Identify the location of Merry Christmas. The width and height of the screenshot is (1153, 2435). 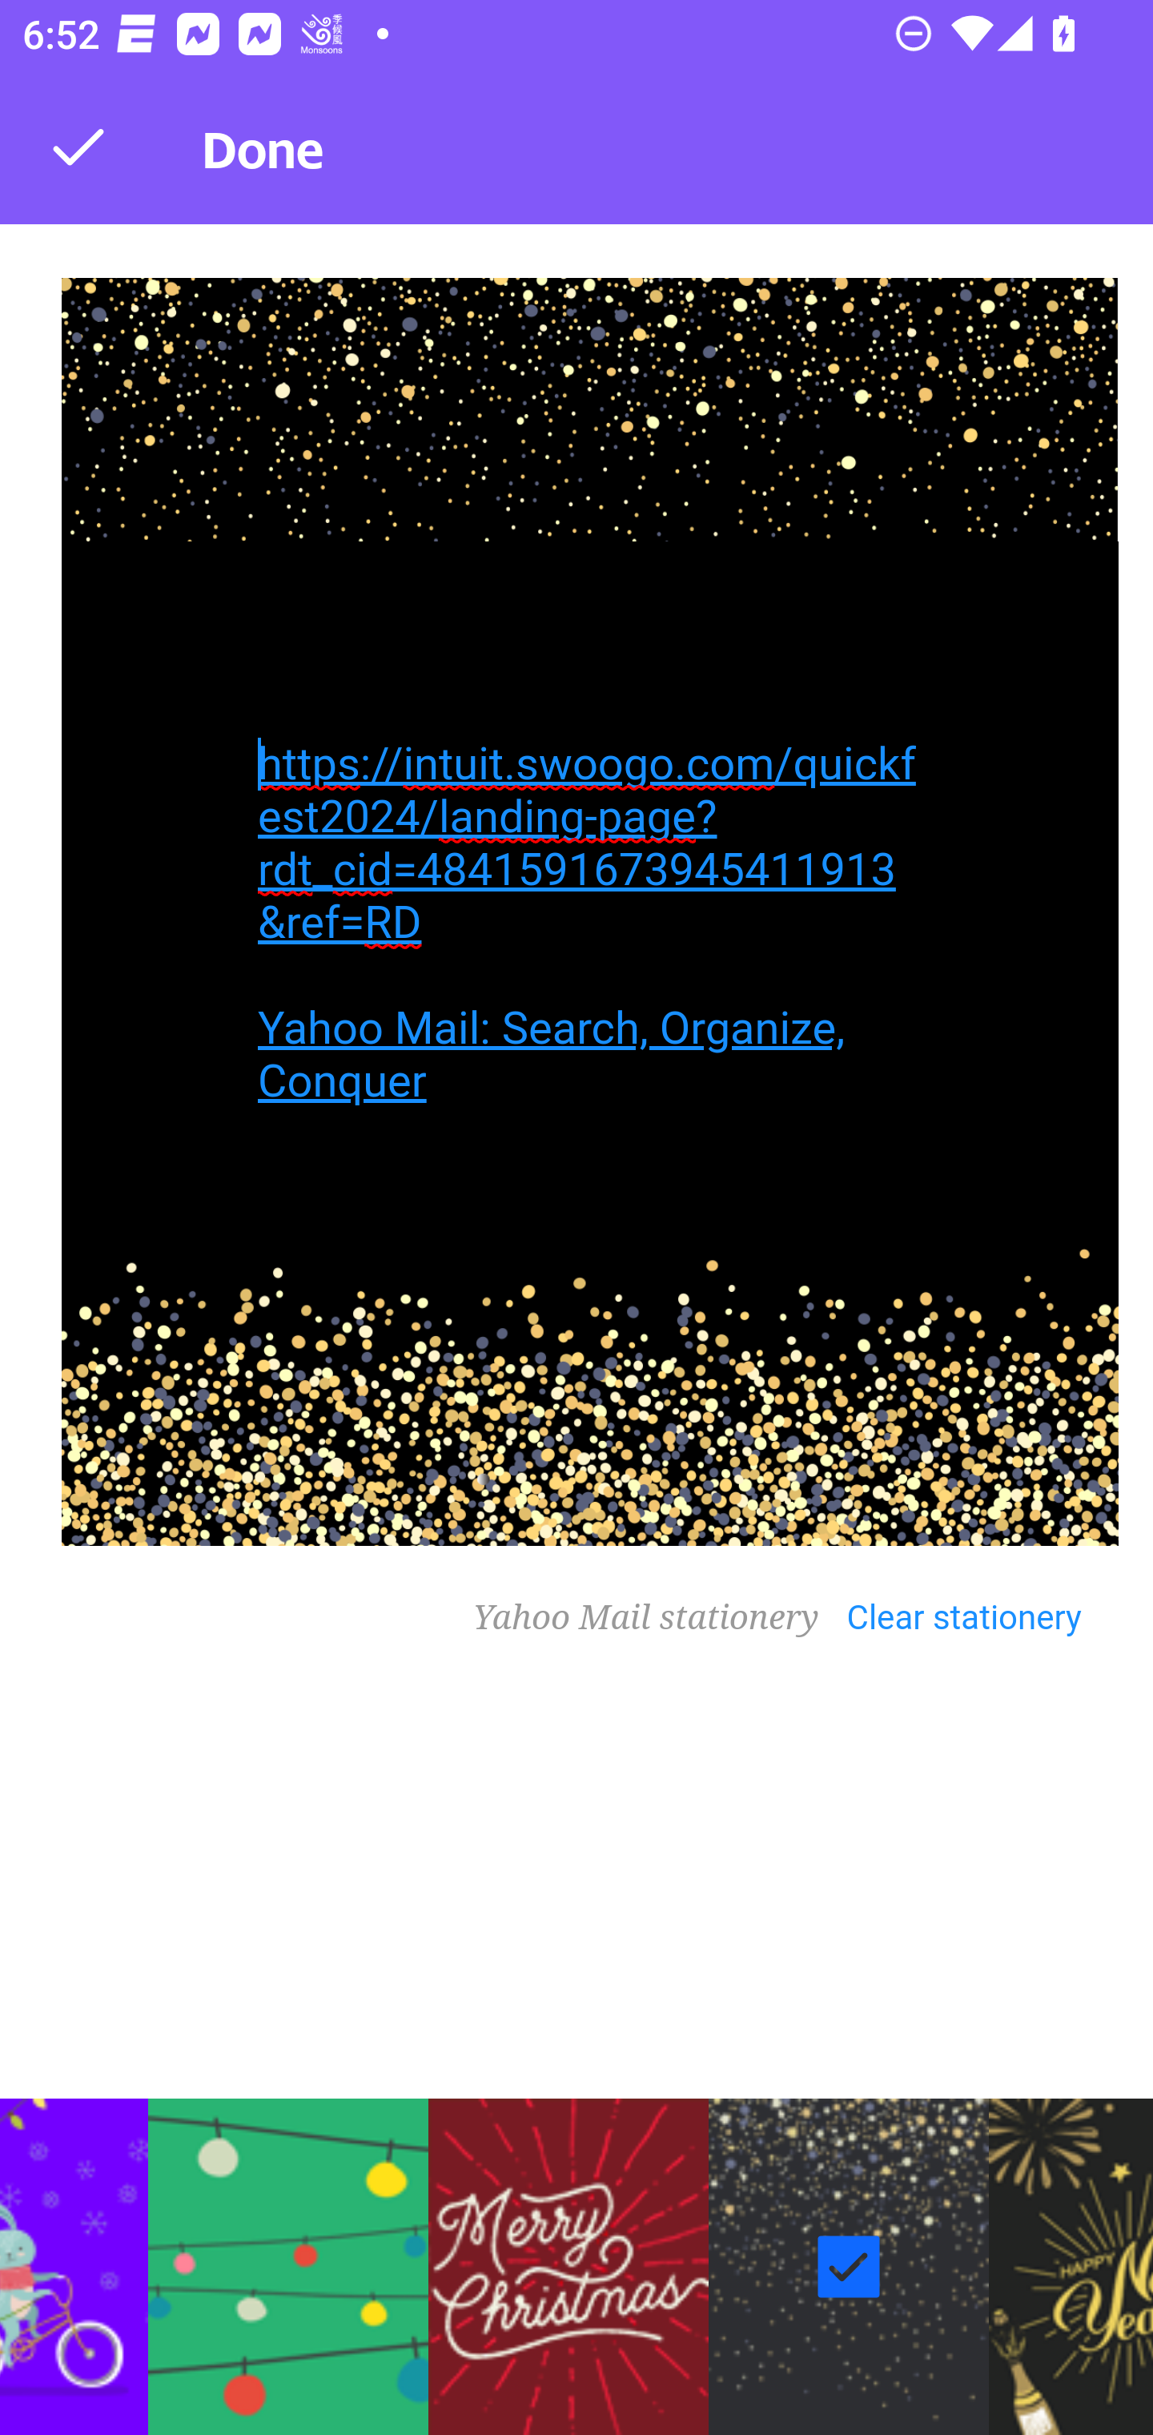
(568, 2267).